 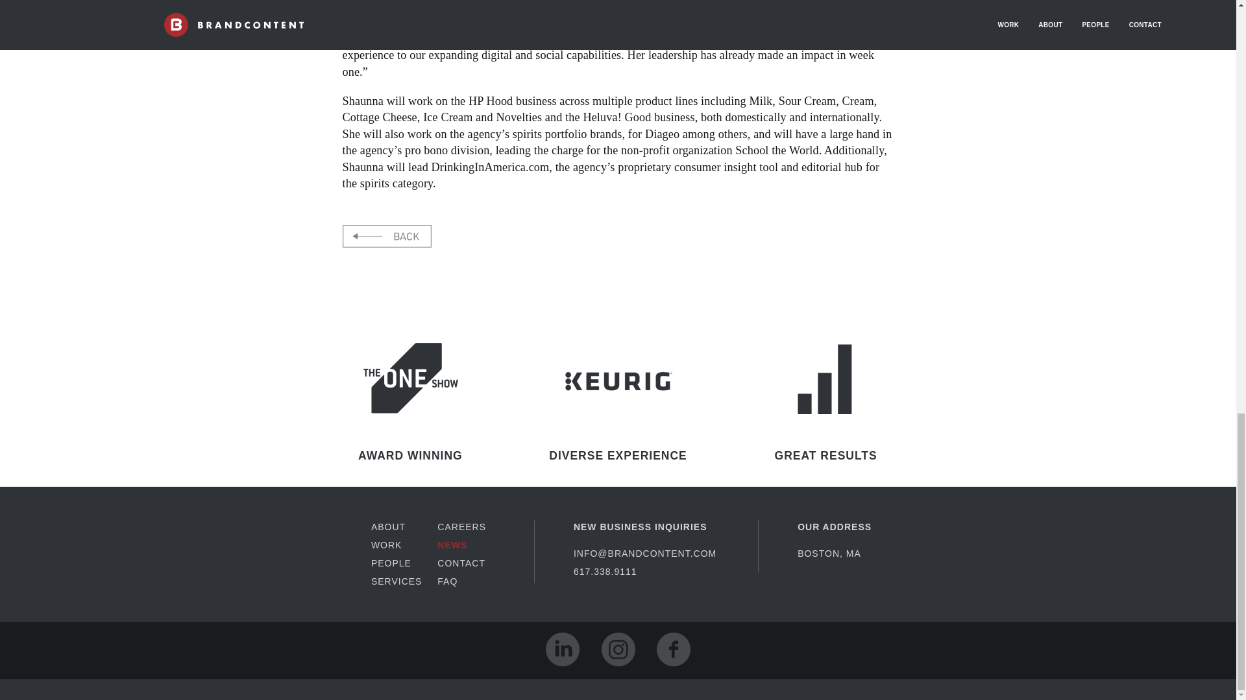 What do you see at coordinates (397, 545) in the screenshot?
I see `WORK` at bounding box center [397, 545].